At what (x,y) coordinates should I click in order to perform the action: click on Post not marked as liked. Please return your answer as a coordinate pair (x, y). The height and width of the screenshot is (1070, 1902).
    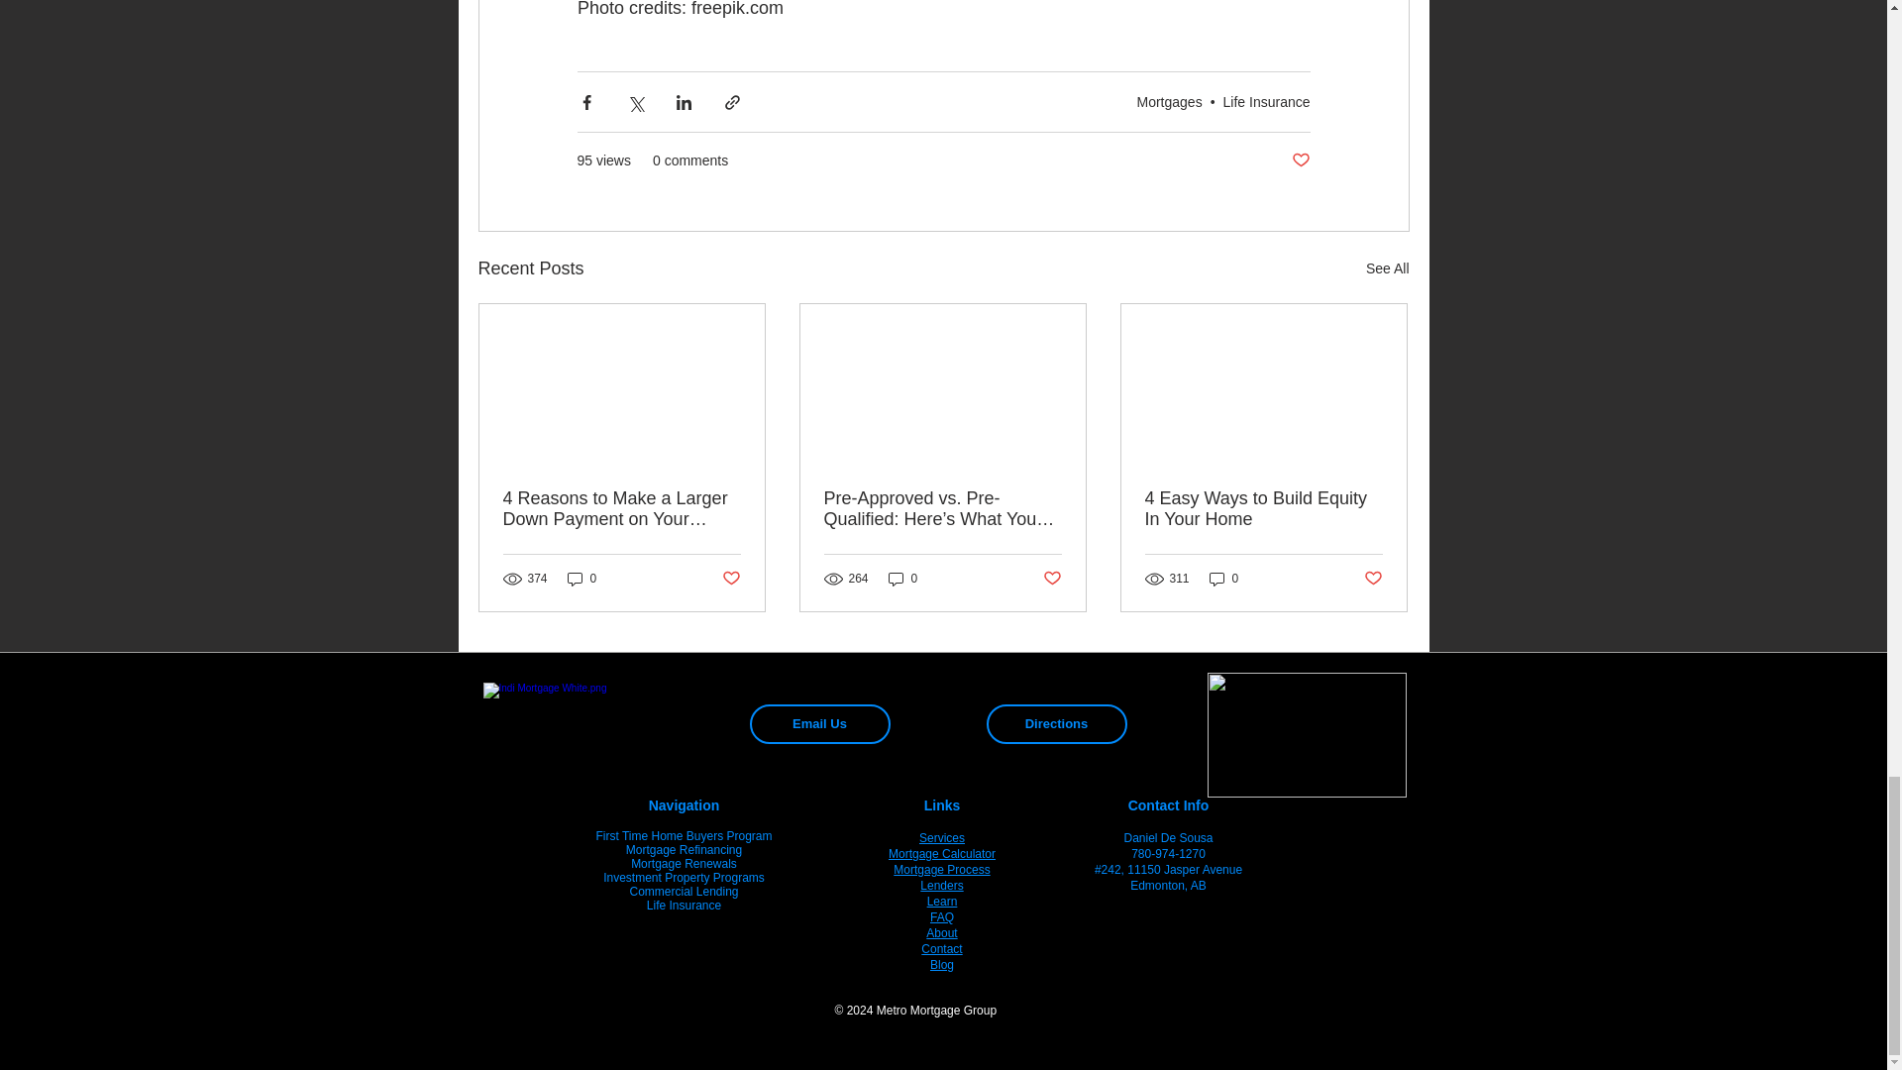
    Looking at the image, I should click on (729, 579).